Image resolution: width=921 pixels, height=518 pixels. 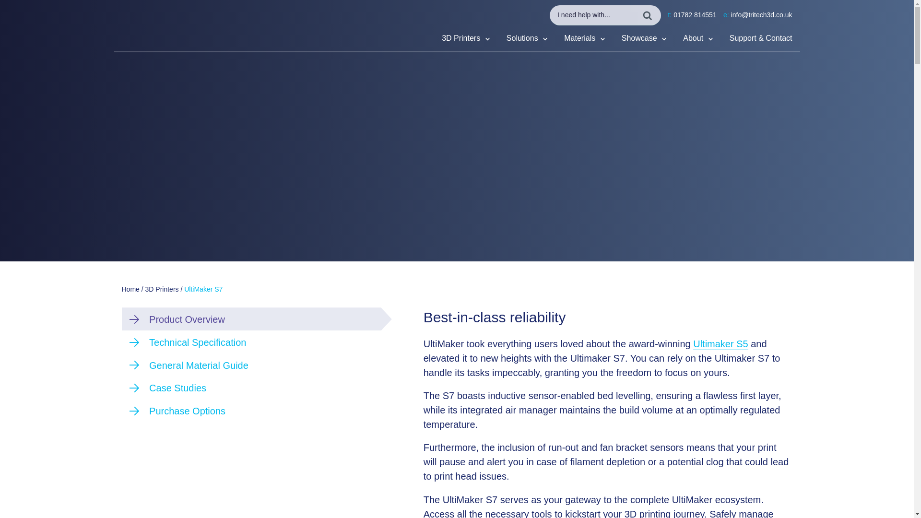 What do you see at coordinates (527, 38) in the screenshot?
I see `Solutions` at bounding box center [527, 38].